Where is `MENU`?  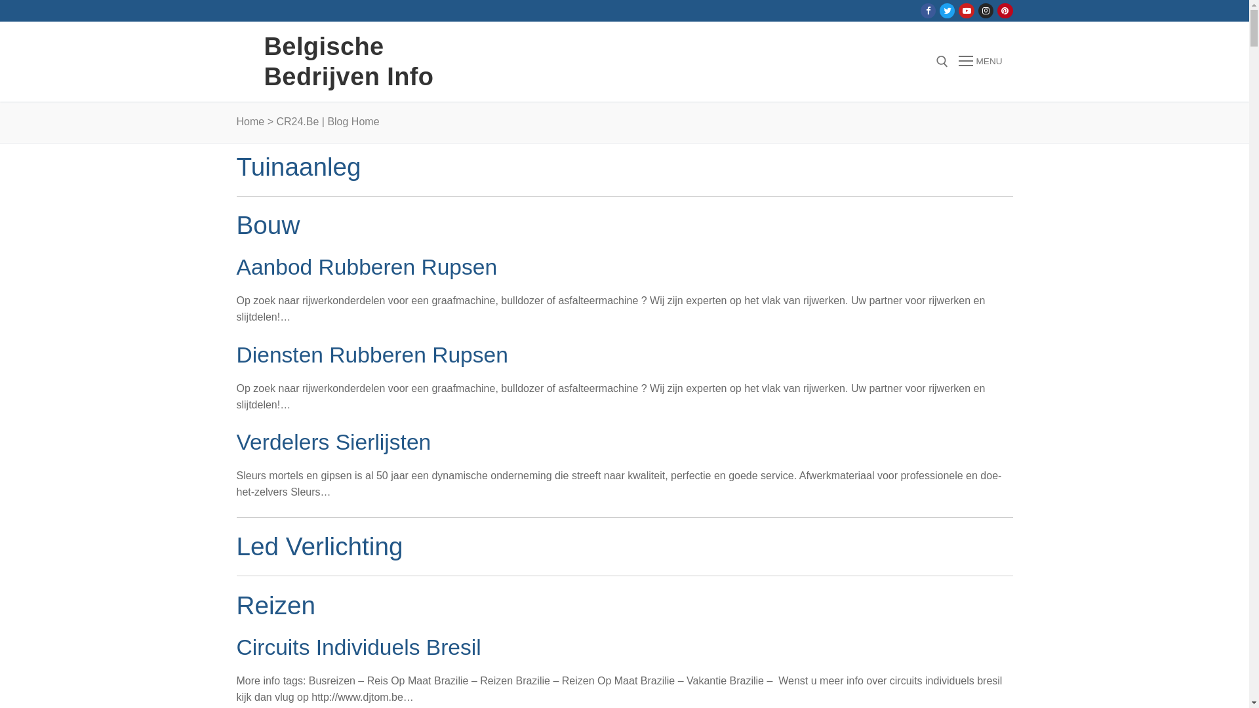 MENU is located at coordinates (980, 62).